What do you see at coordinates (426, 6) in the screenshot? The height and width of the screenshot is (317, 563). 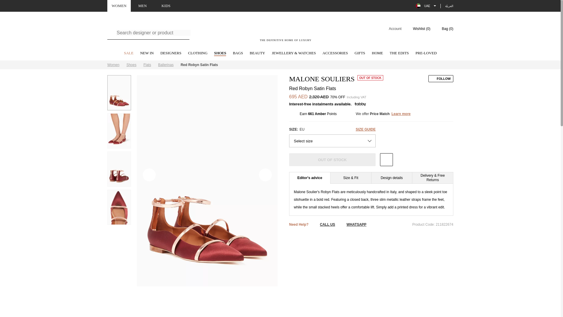 I see `PRE-LOVED` at bounding box center [426, 6].